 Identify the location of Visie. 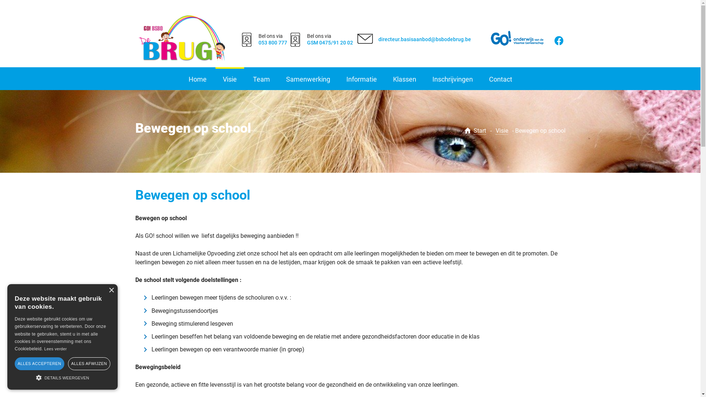
(502, 131).